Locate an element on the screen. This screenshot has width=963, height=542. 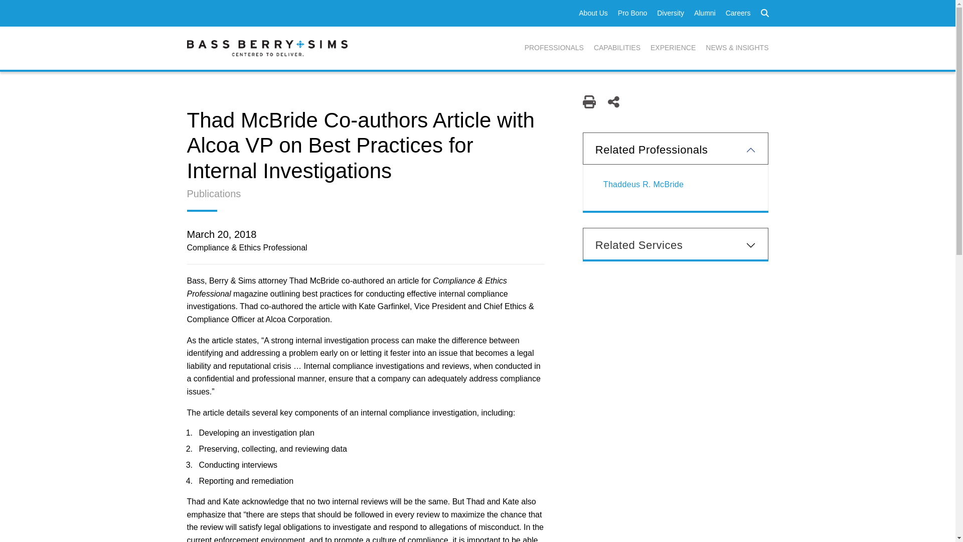
Pro Bono is located at coordinates (632, 13).